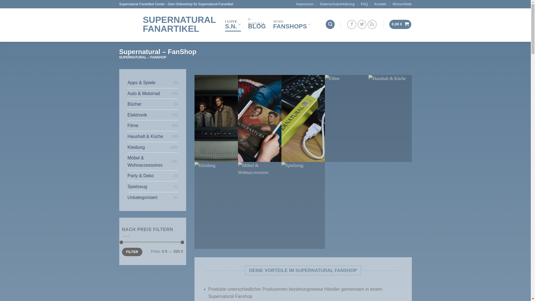 The width and height of the screenshot is (535, 301). What do you see at coordinates (305, 4) in the screenshot?
I see `Impressum` at bounding box center [305, 4].